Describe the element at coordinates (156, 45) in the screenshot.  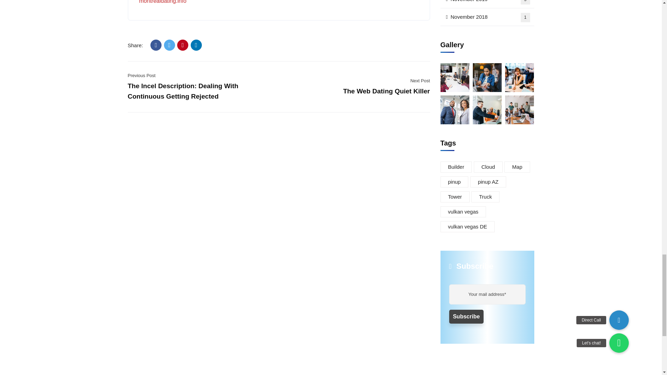
I see `Facebook` at that location.